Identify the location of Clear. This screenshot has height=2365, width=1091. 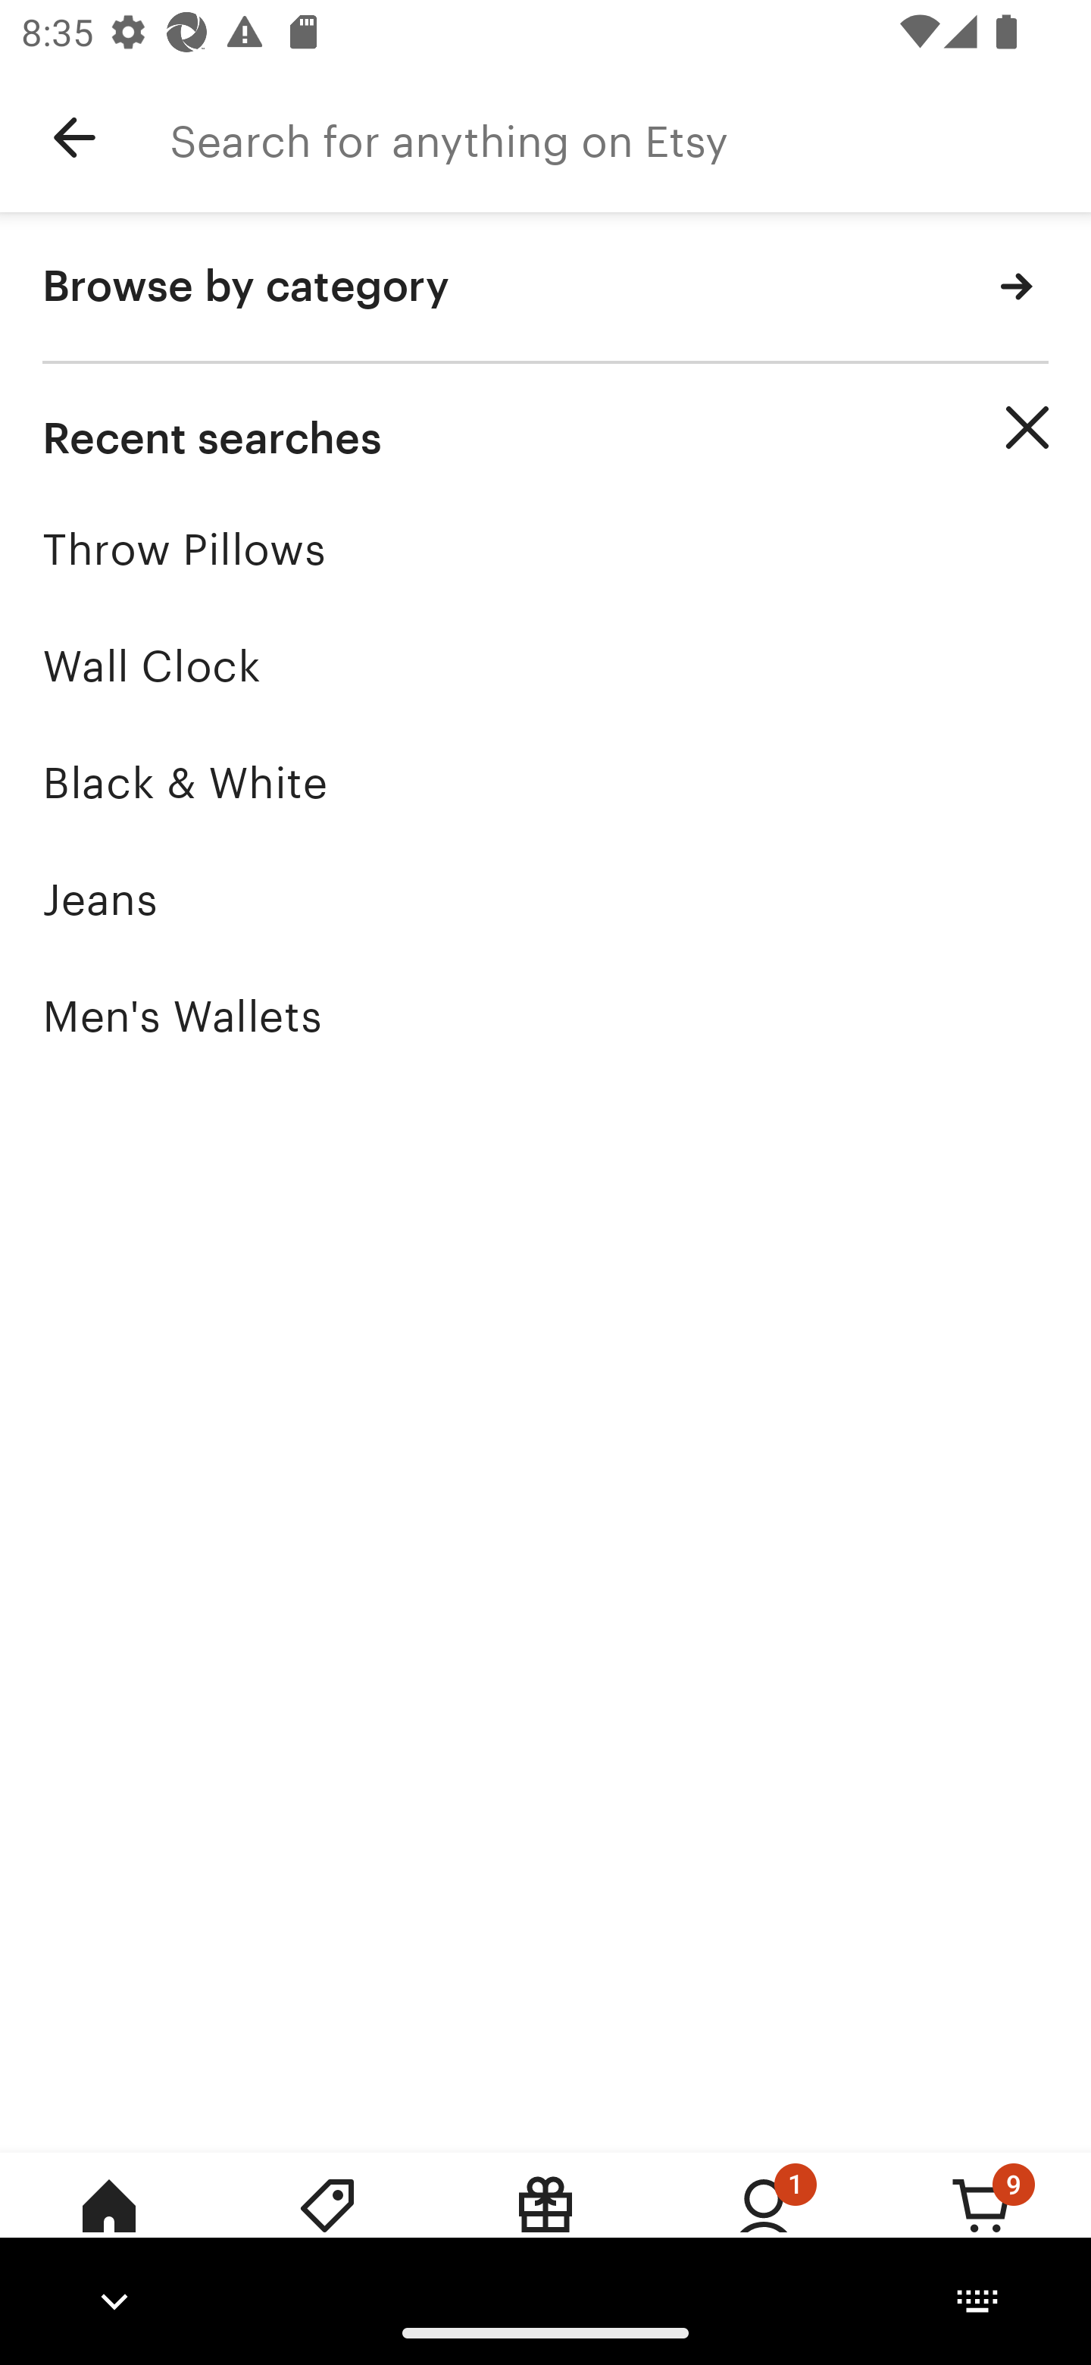
(1027, 428).